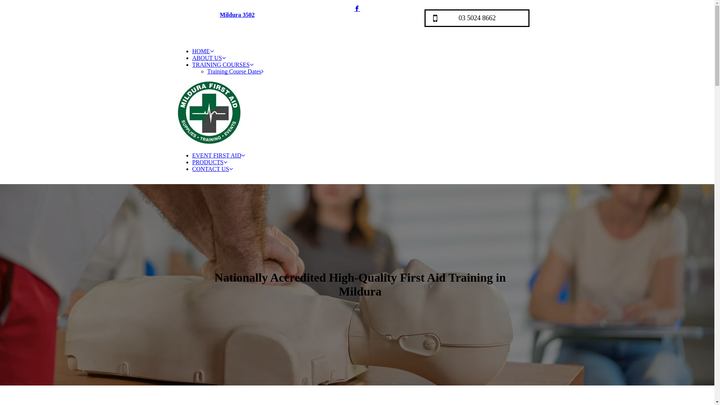 This screenshot has height=405, width=720. What do you see at coordinates (235, 71) in the screenshot?
I see `Training Course Dates` at bounding box center [235, 71].